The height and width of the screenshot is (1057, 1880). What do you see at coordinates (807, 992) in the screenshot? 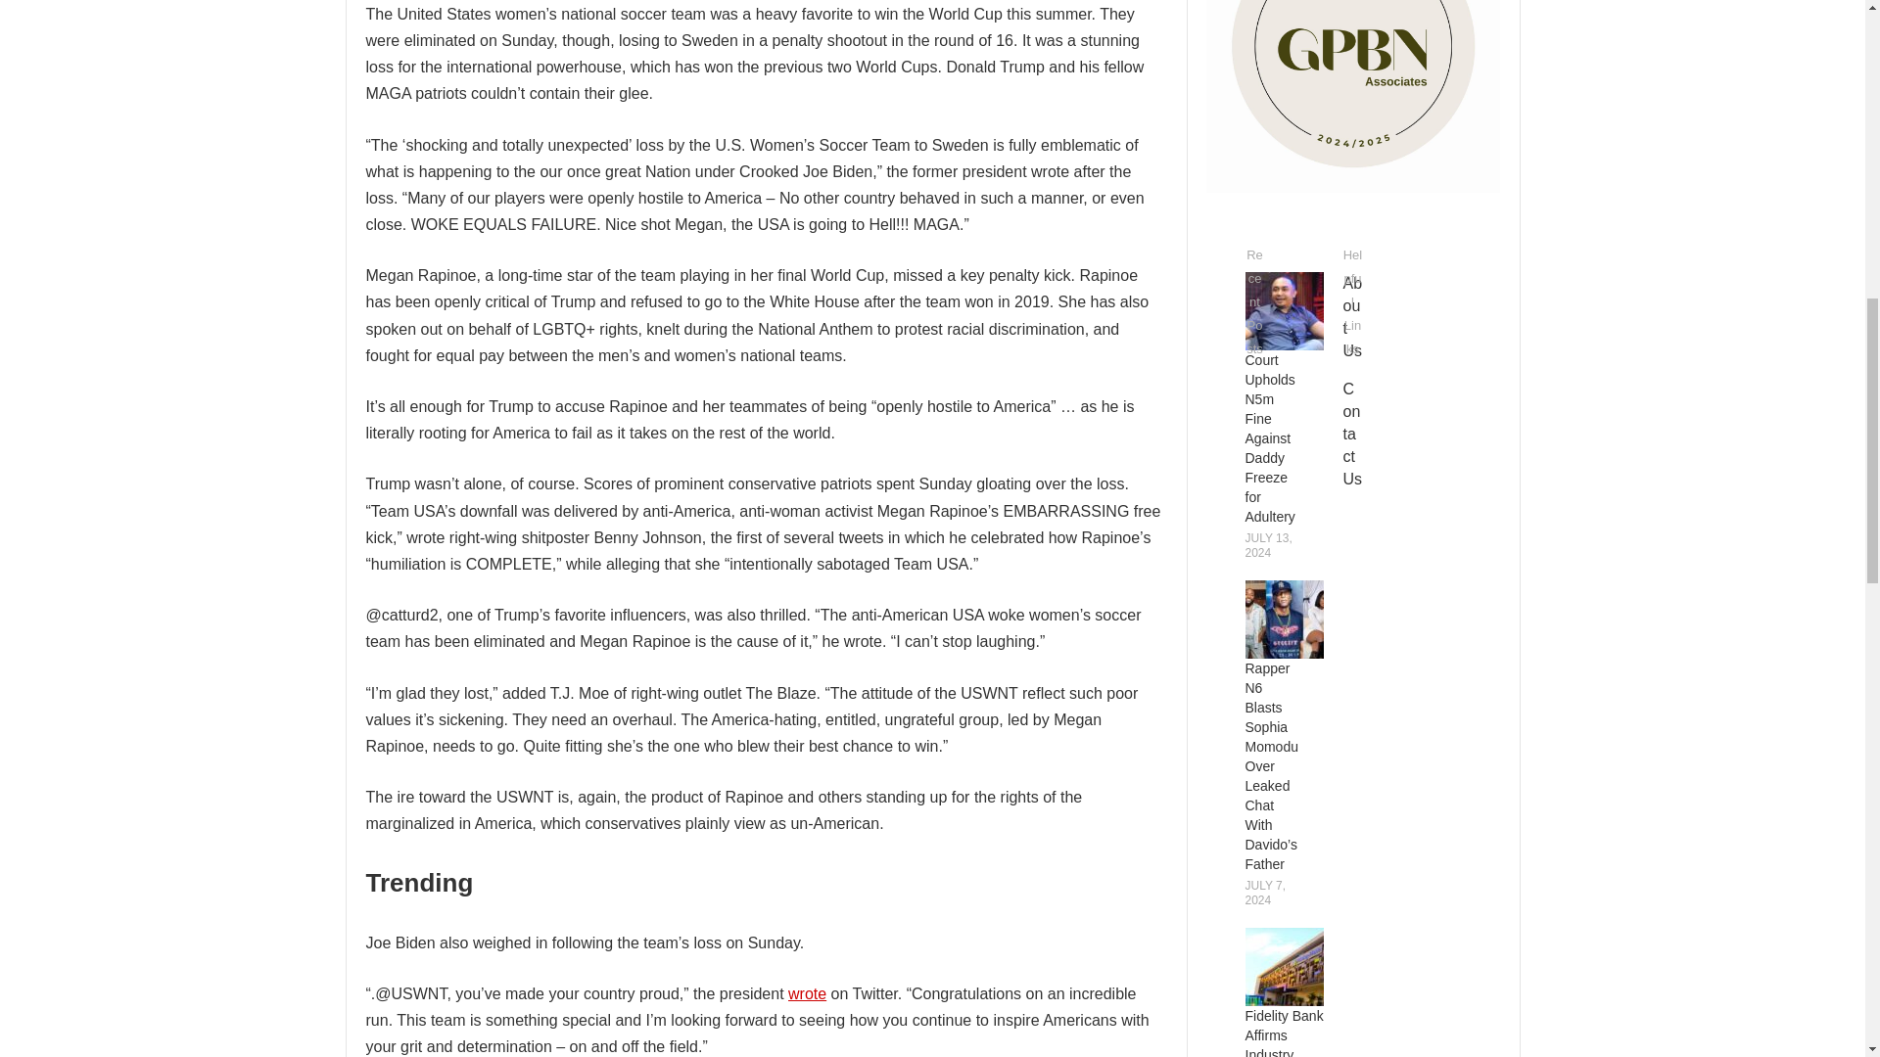
I see `wrote` at bounding box center [807, 992].